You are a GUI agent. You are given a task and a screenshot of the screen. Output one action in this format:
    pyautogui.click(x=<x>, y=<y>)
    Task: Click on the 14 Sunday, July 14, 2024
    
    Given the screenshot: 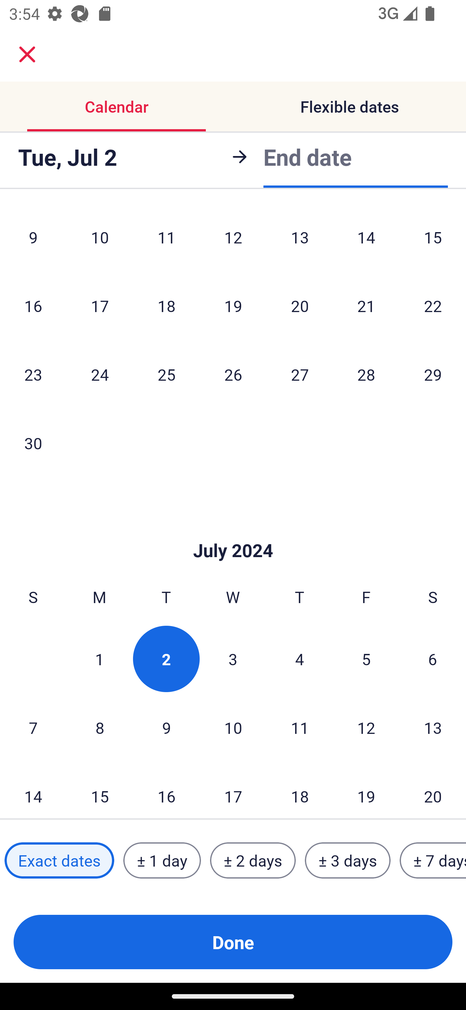 What is the action you would take?
    pyautogui.click(x=33, y=790)
    